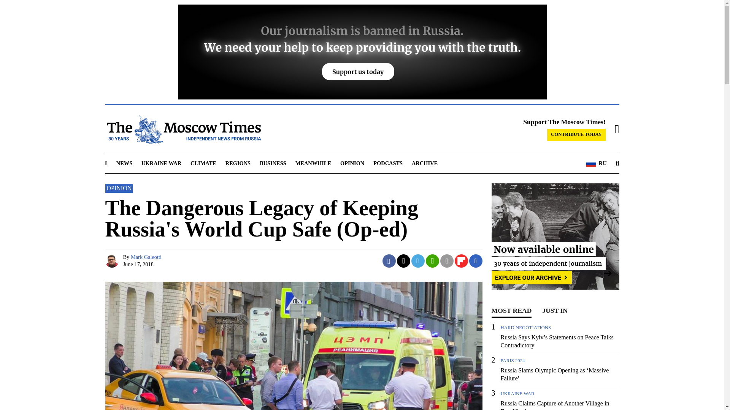  I want to click on Share on Twitter, so click(404, 261).